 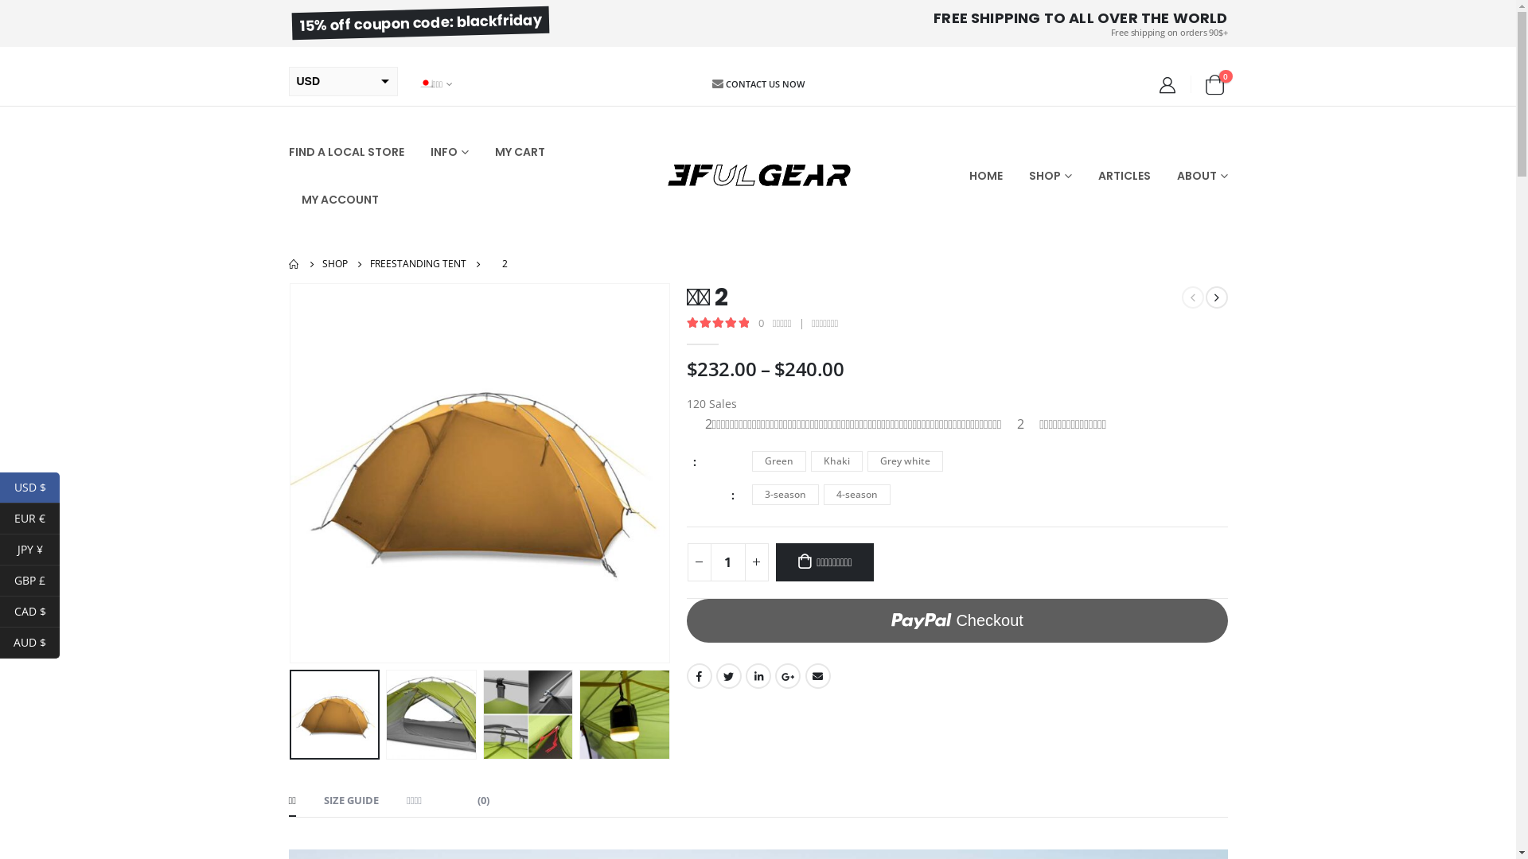 I want to click on USD $, so click(x=30, y=488).